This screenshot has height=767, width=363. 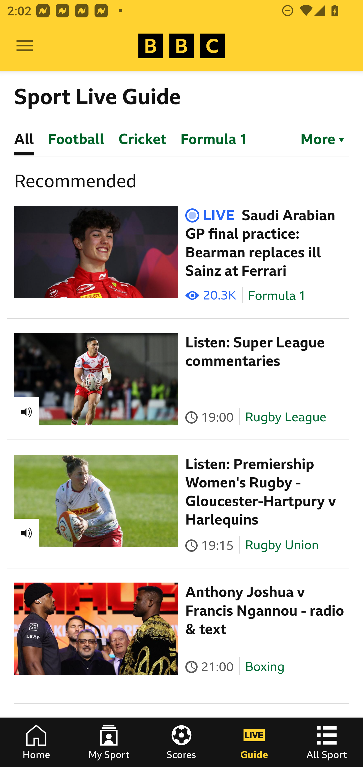 What do you see at coordinates (286, 417) in the screenshot?
I see `Rugby League` at bounding box center [286, 417].